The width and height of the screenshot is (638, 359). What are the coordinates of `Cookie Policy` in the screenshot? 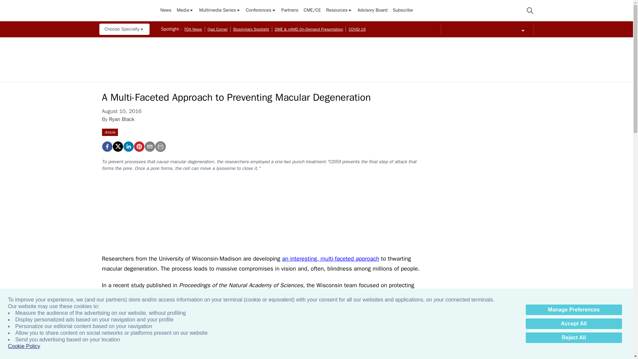 It's located at (24, 346).